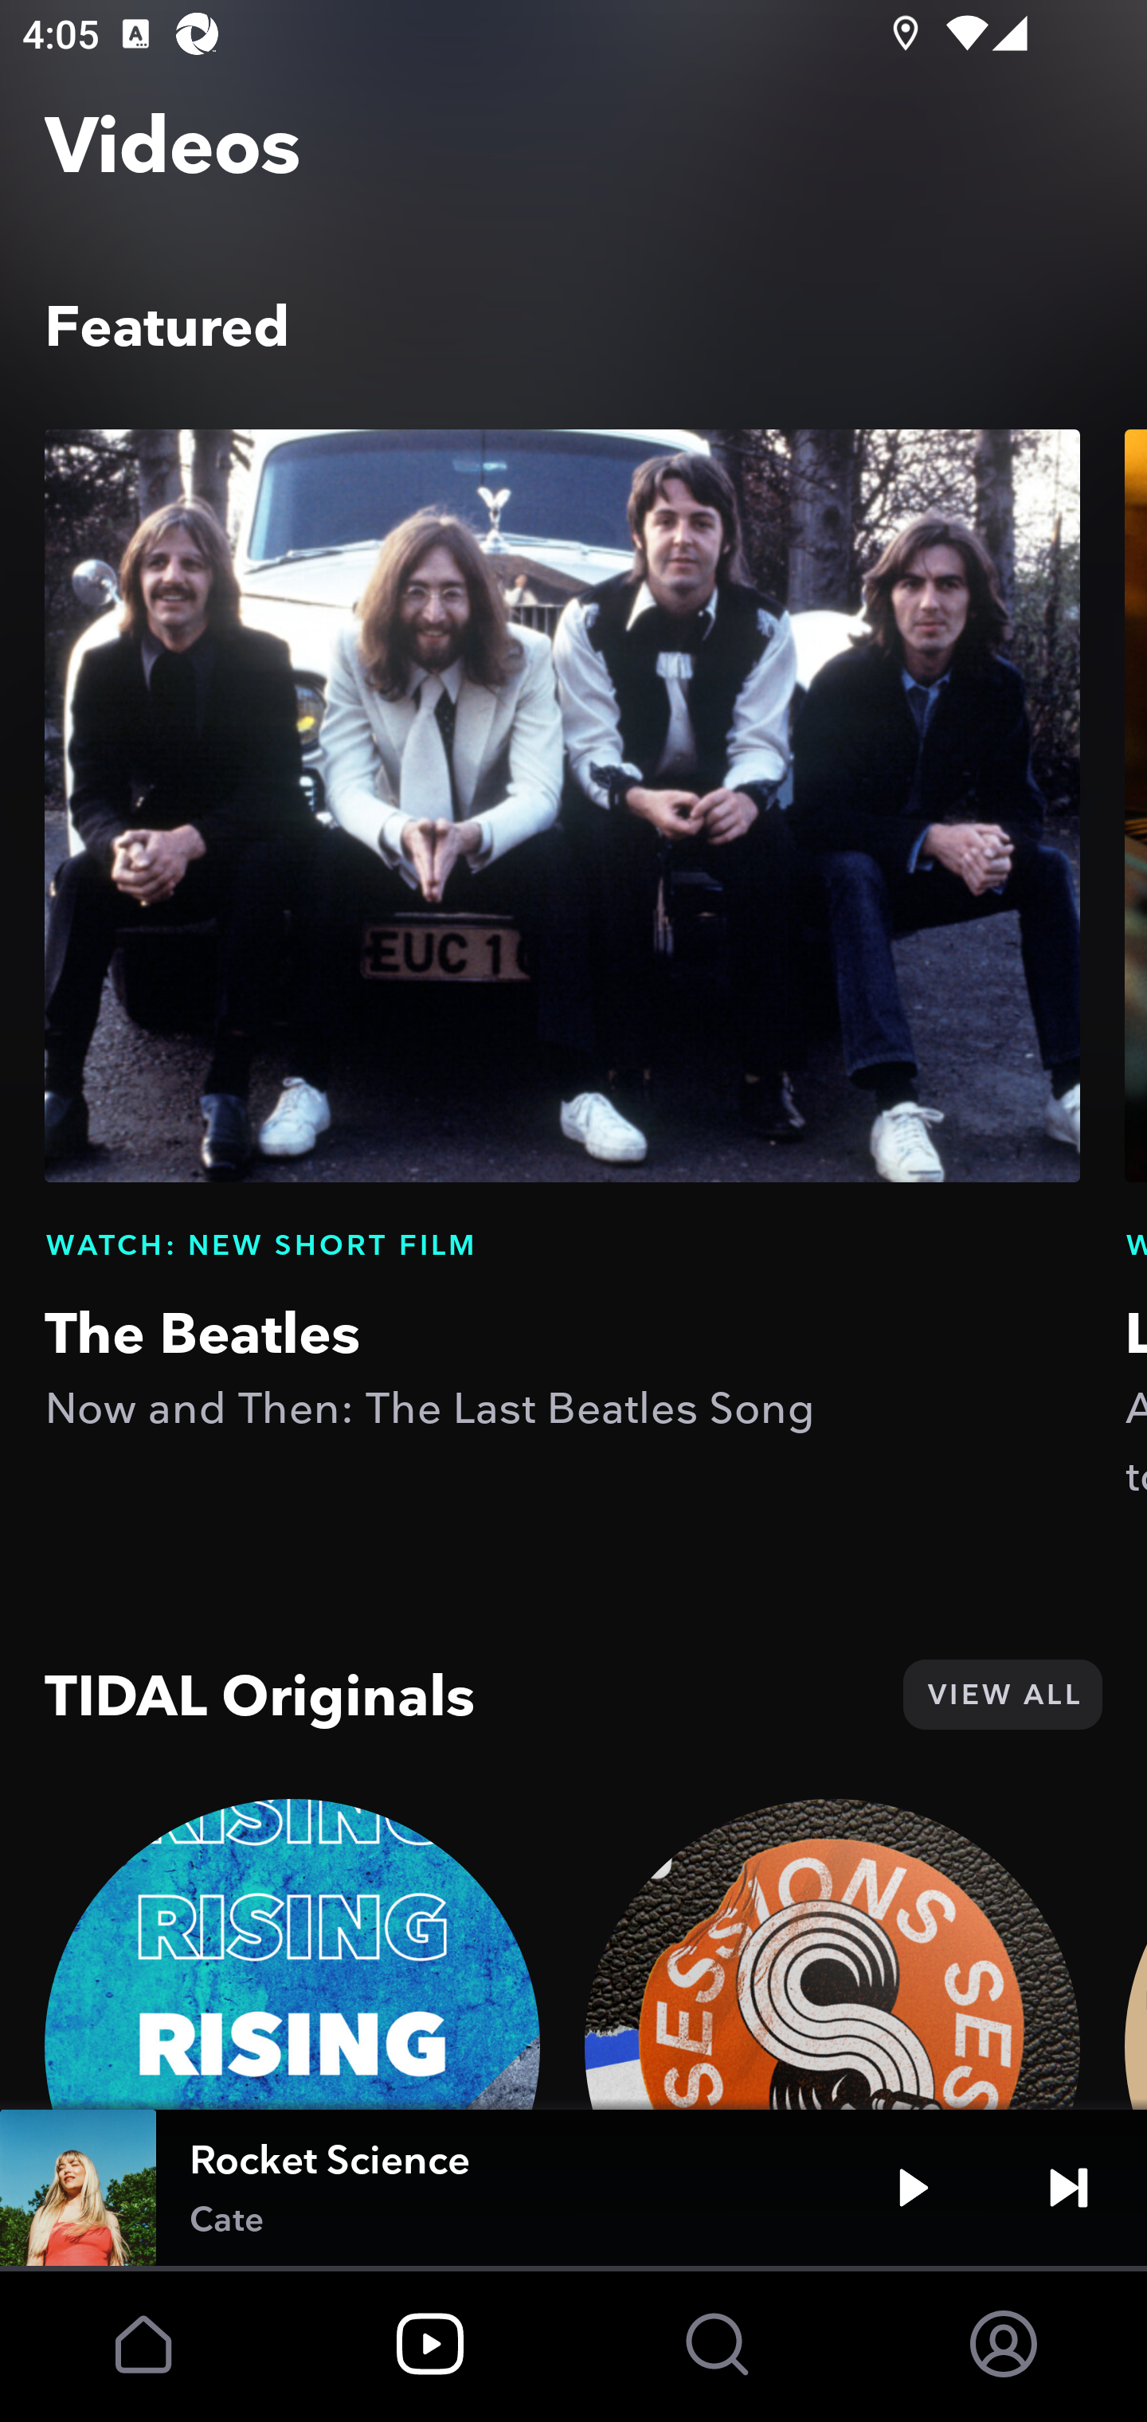 The width and height of the screenshot is (1147, 2422). I want to click on Play, so click(913, 2188).